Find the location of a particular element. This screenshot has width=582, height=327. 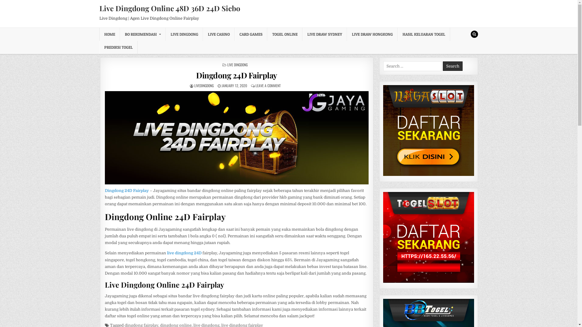

Dingdong 24D Fairplay is located at coordinates (127, 191).